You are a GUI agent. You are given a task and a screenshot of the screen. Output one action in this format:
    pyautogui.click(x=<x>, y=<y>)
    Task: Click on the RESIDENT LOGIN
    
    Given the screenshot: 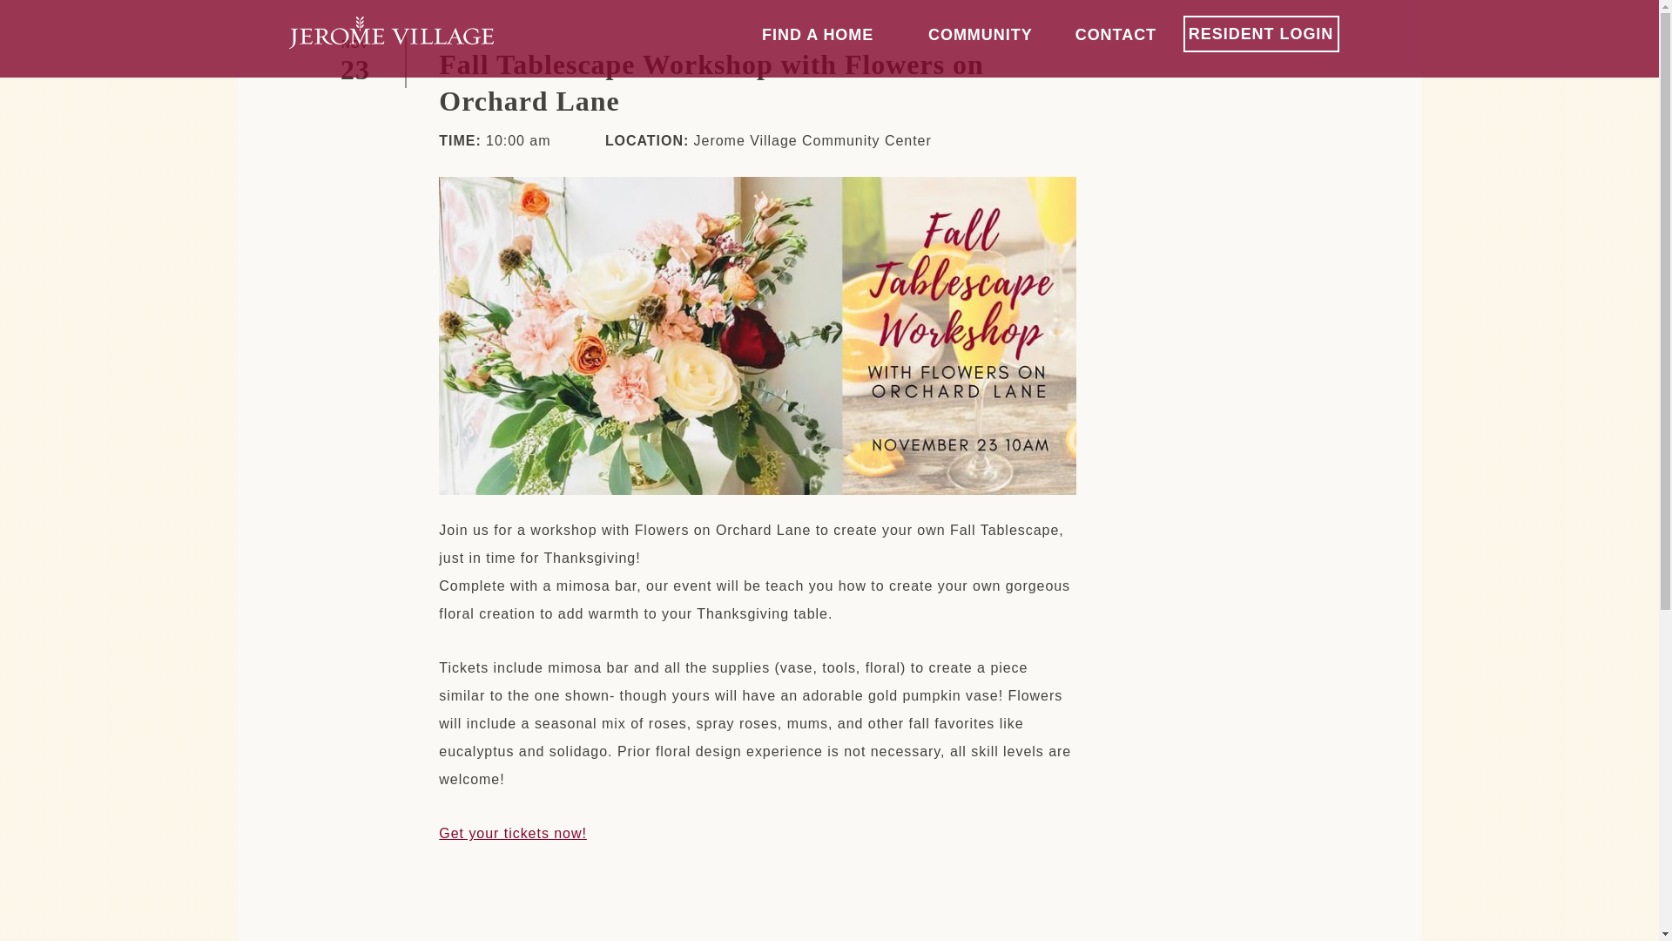 What is the action you would take?
    pyautogui.click(x=1261, y=34)
    